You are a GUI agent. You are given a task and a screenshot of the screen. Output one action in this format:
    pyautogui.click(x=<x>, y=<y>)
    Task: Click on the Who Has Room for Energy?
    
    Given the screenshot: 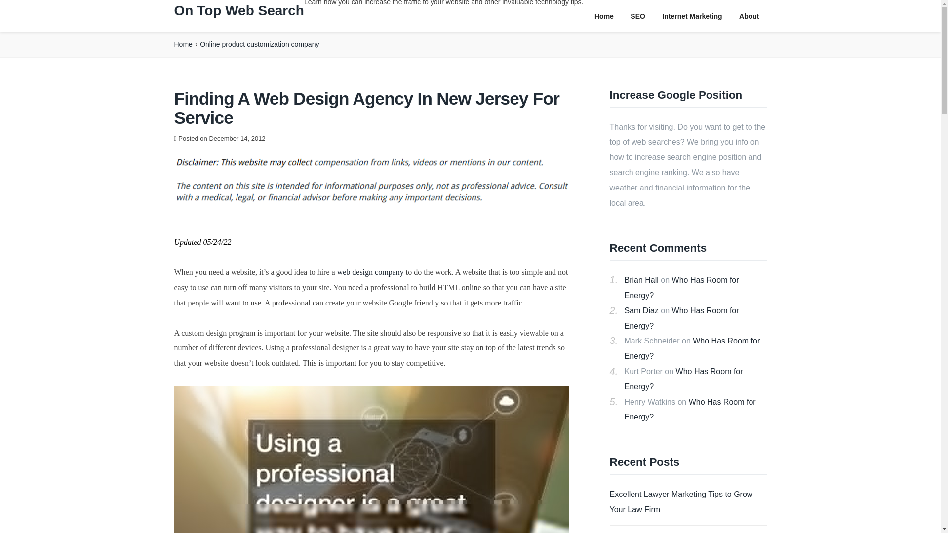 What is the action you would take?
    pyautogui.click(x=689, y=410)
    